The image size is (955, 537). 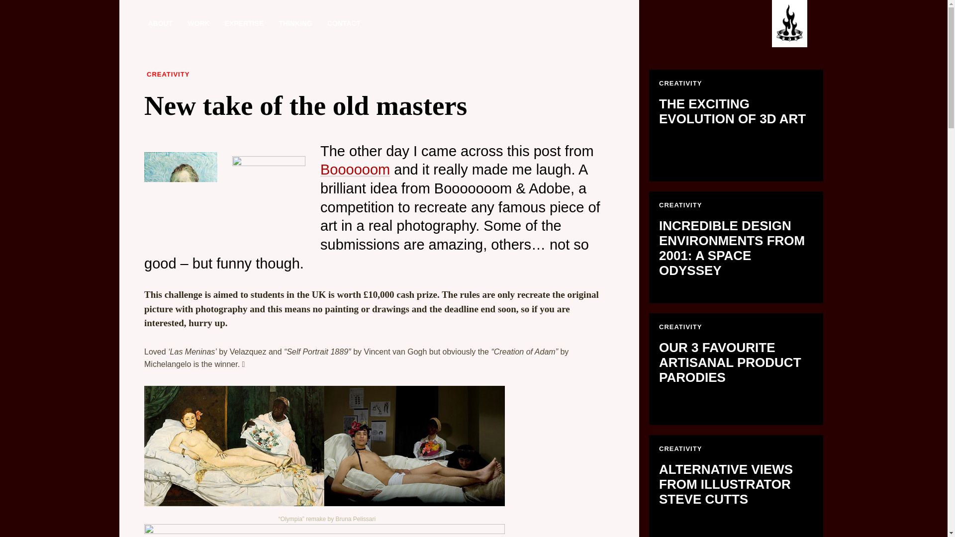 What do you see at coordinates (736, 486) in the screenshot?
I see `Alternative views from illustrator Steve Cutts` at bounding box center [736, 486].